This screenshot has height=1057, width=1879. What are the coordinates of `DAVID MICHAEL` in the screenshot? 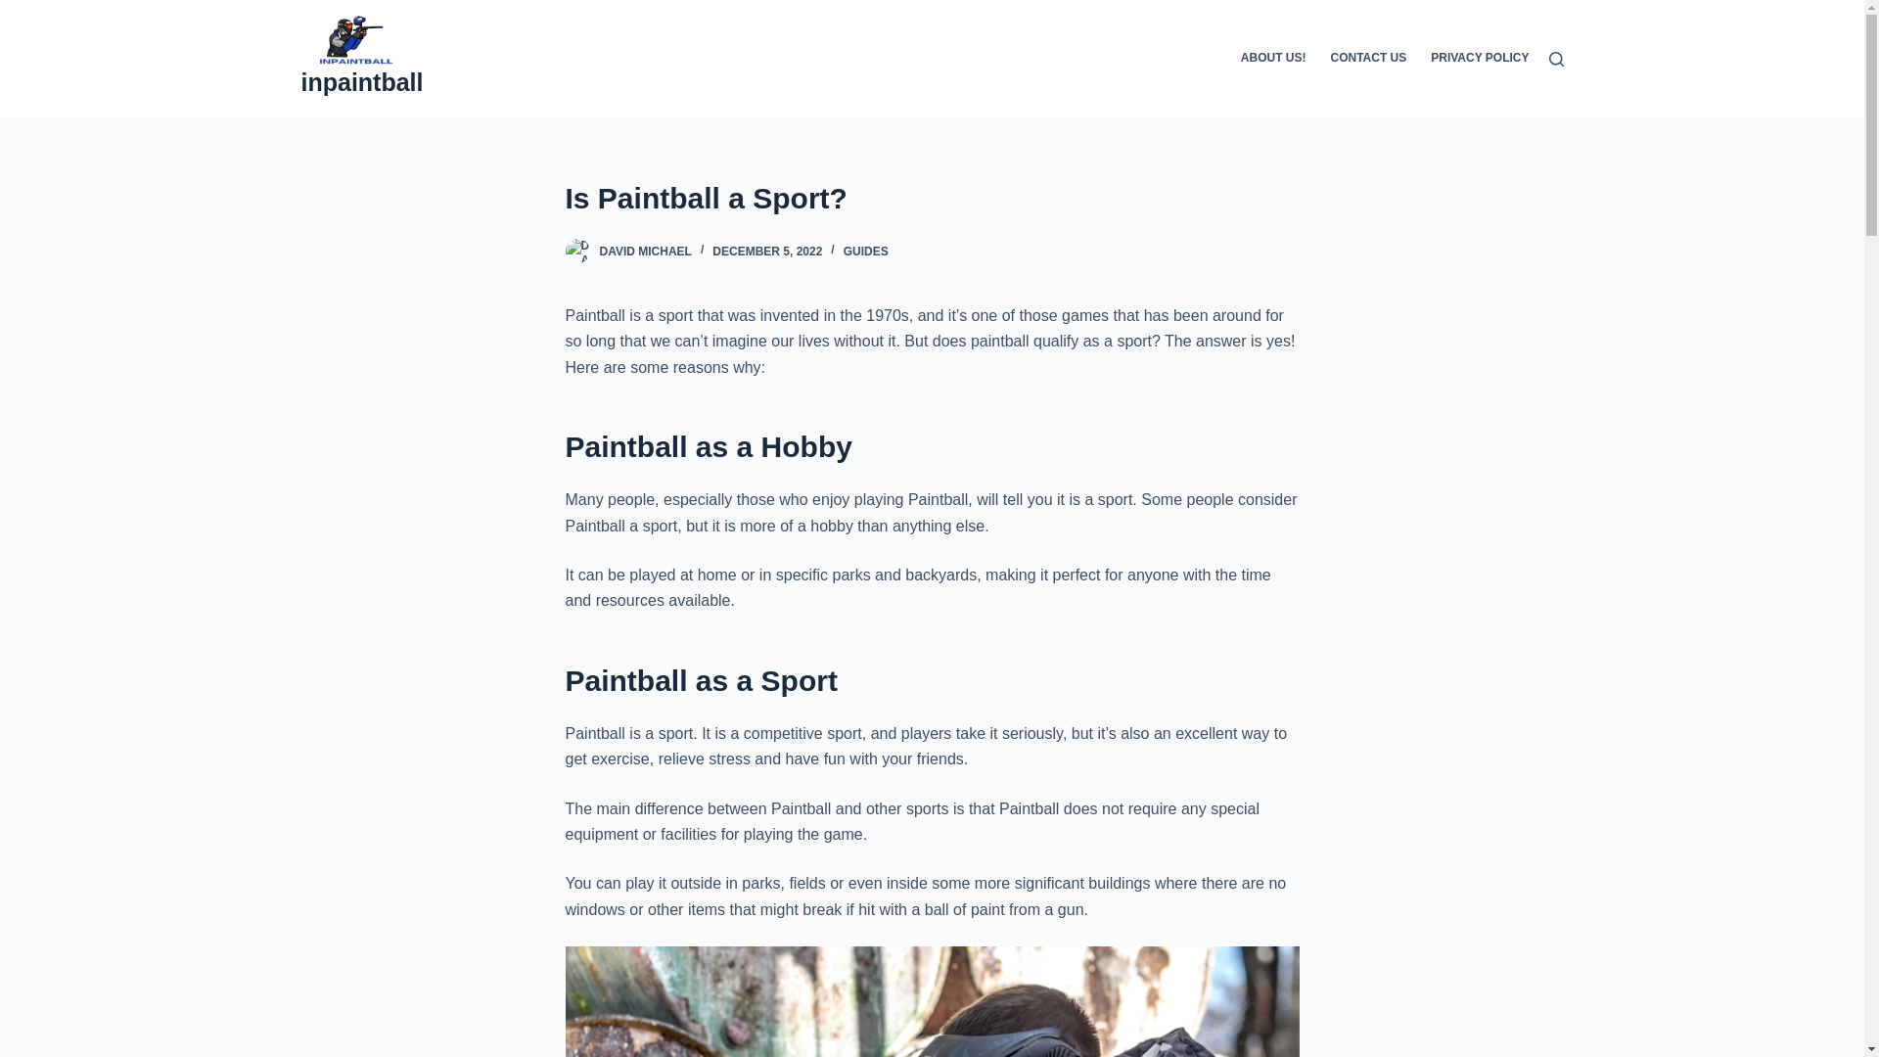 It's located at (645, 251).